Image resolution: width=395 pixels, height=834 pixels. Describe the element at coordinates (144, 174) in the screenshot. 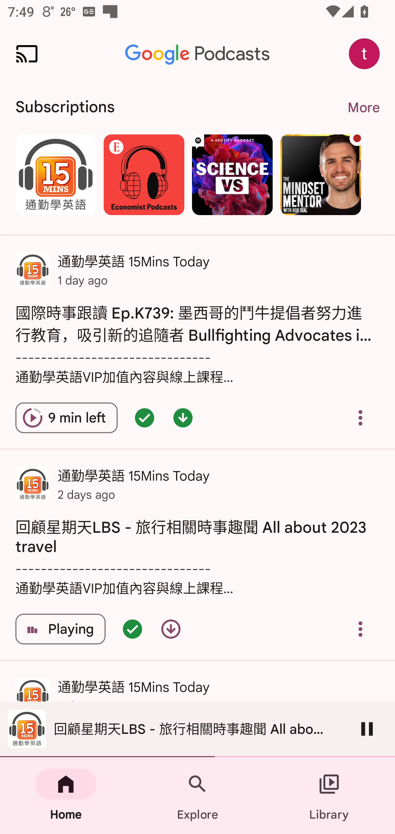

I see `Economist Podcasts` at that location.